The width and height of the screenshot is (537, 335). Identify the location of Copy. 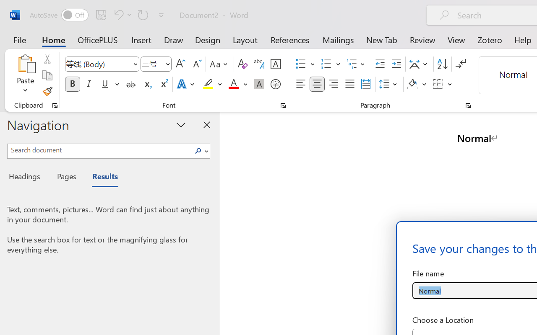
(47, 75).